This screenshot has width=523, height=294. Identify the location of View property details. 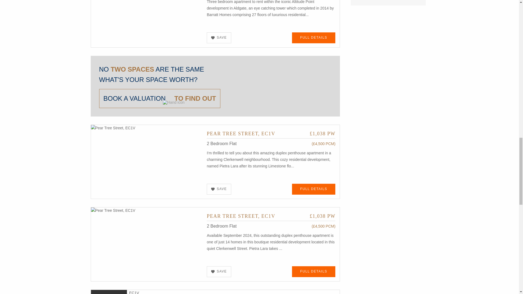
(314, 38).